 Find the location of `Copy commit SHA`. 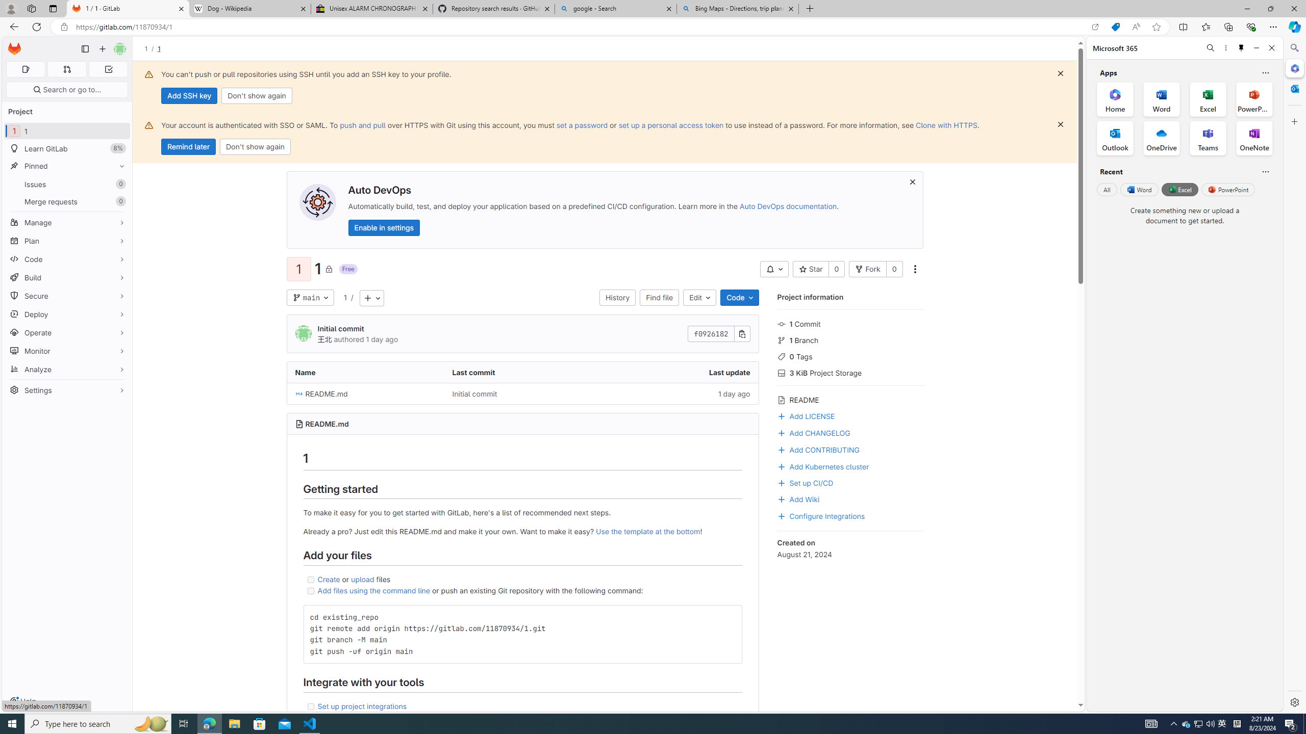

Copy commit SHA is located at coordinates (742, 334).